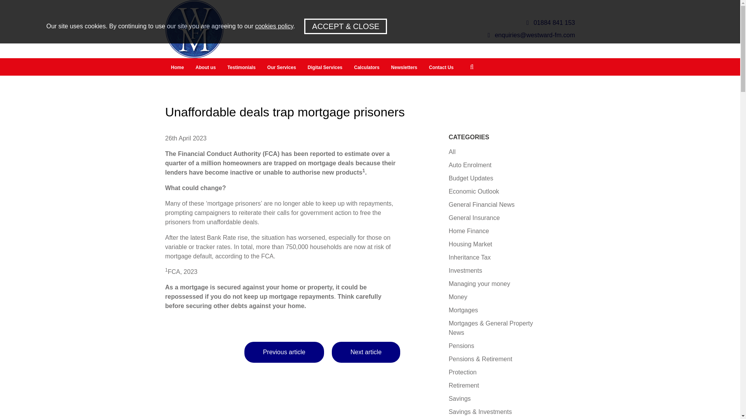  What do you see at coordinates (241, 68) in the screenshot?
I see `Testimonials` at bounding box center [241, 68].